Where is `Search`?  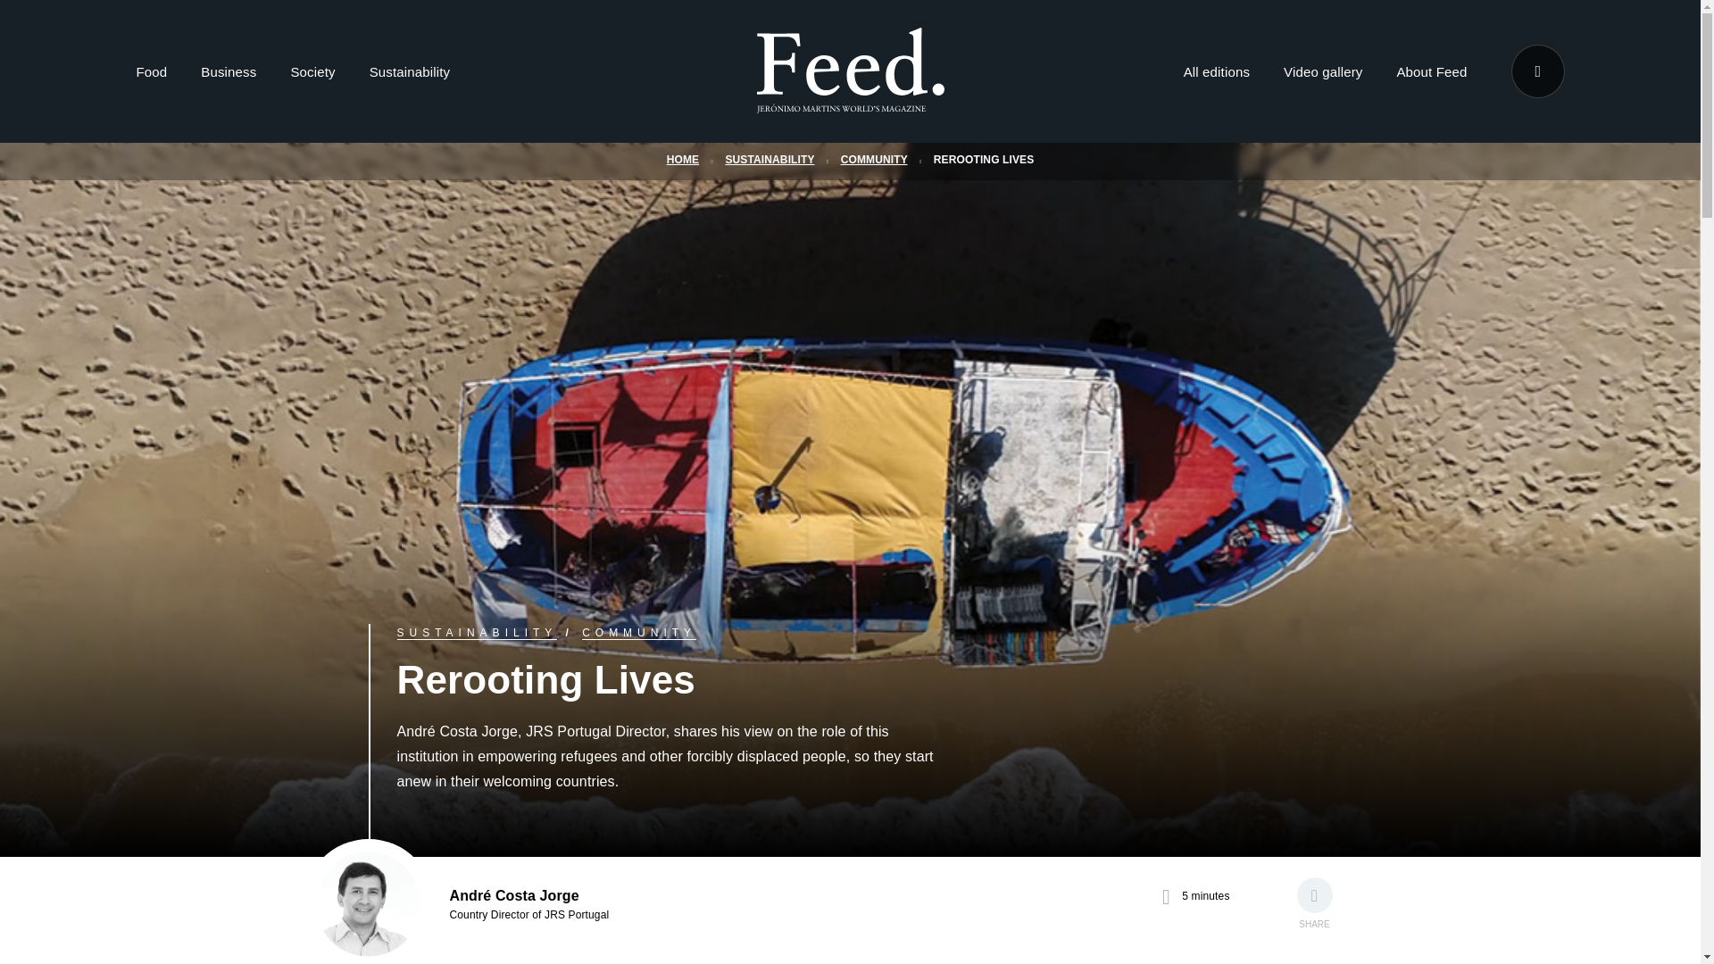
Search is located at coordinates (1536, 71).